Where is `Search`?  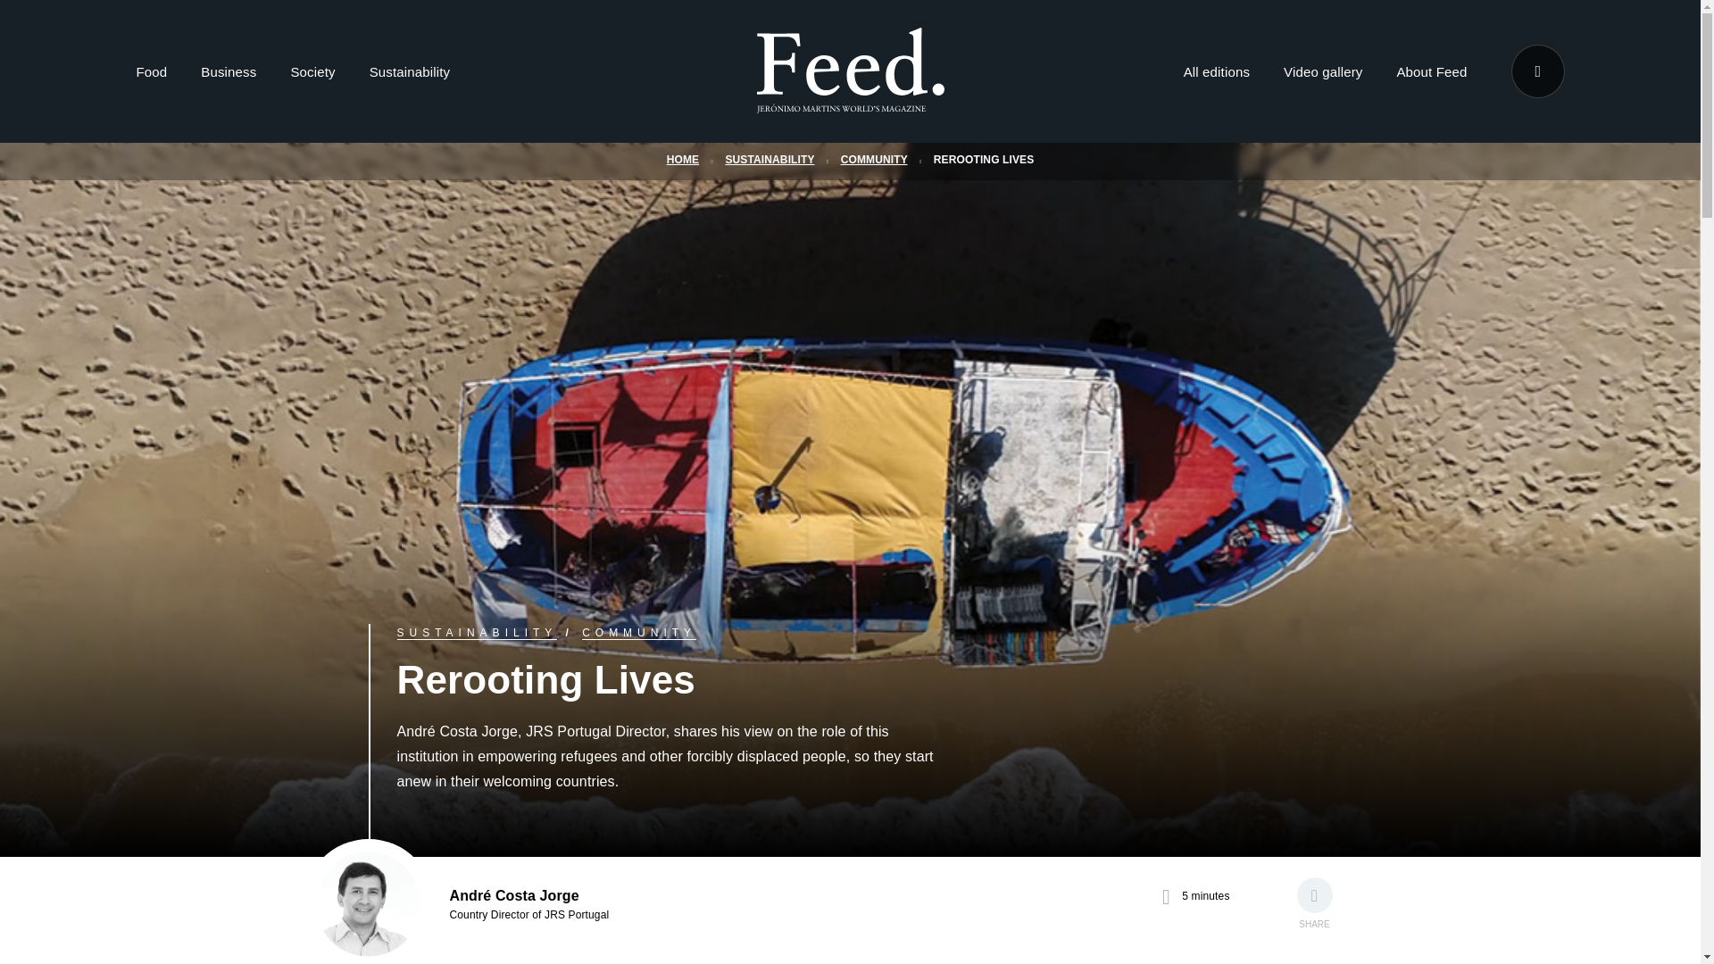
Search is located at coordinates (1536, 71).